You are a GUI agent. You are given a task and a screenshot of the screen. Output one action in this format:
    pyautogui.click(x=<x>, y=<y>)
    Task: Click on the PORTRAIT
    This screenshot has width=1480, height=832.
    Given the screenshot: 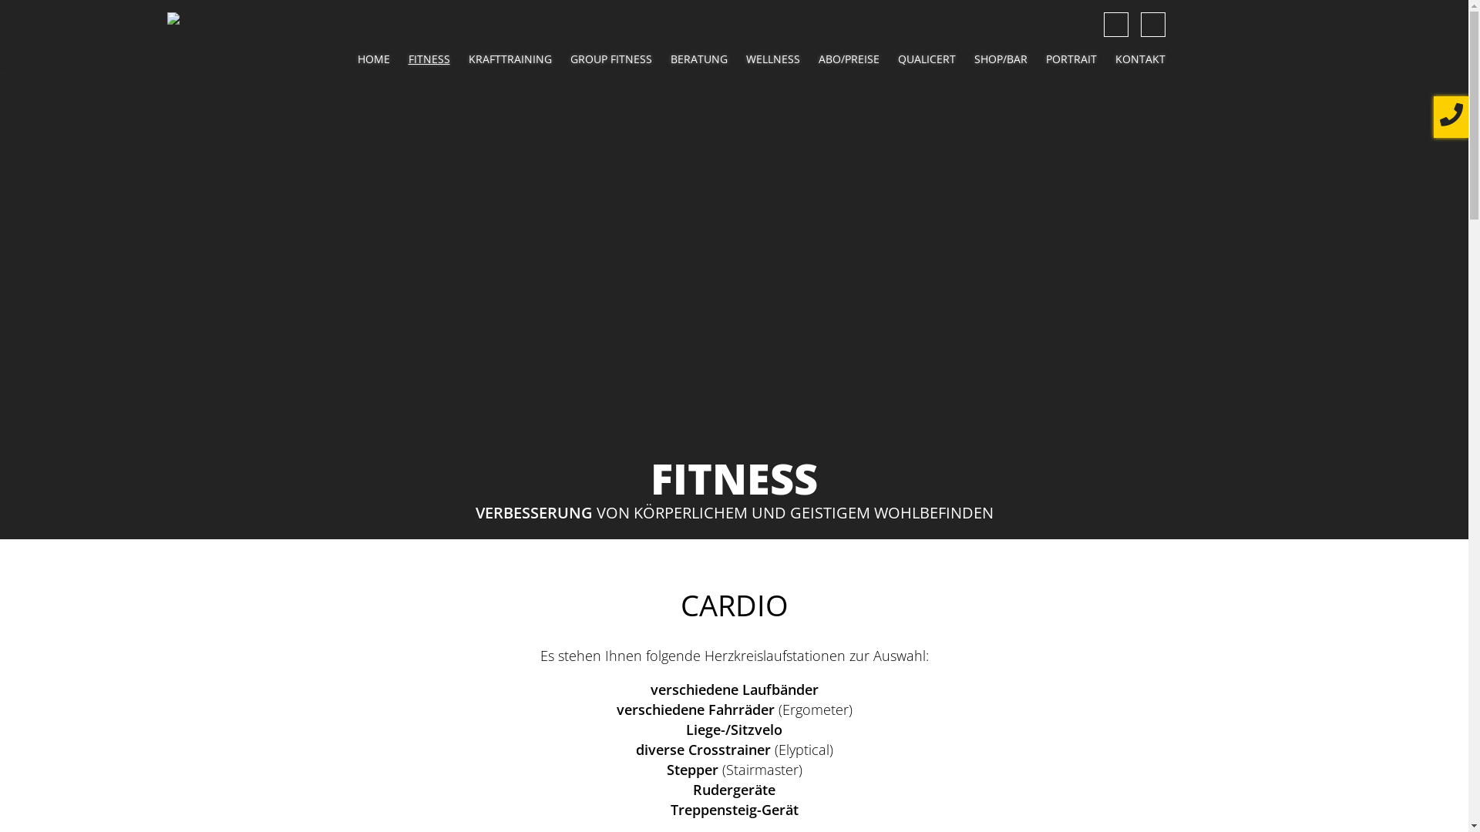 What is the action you would take?
    pyautogui.click(x=1071, y=59)
    